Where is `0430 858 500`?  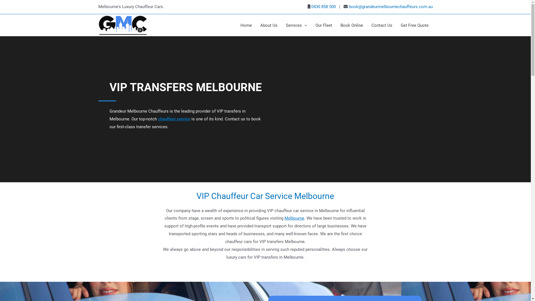 0430 858 500 is located at coordinates (323, 7).